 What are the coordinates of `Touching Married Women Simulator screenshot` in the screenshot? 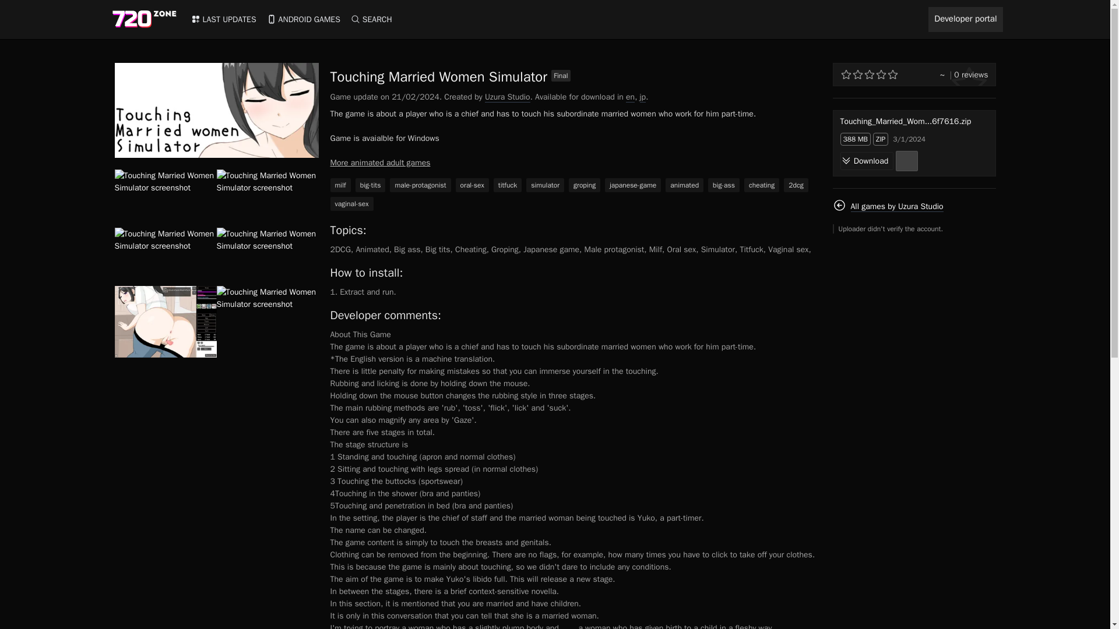 It's located at (164, 256).